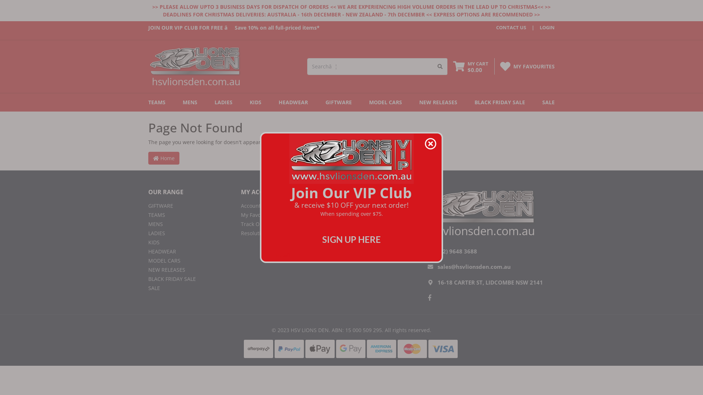  Describe the element at coordinates (293, 102) in the screenshot. I see `HEADWEAR` at that location.